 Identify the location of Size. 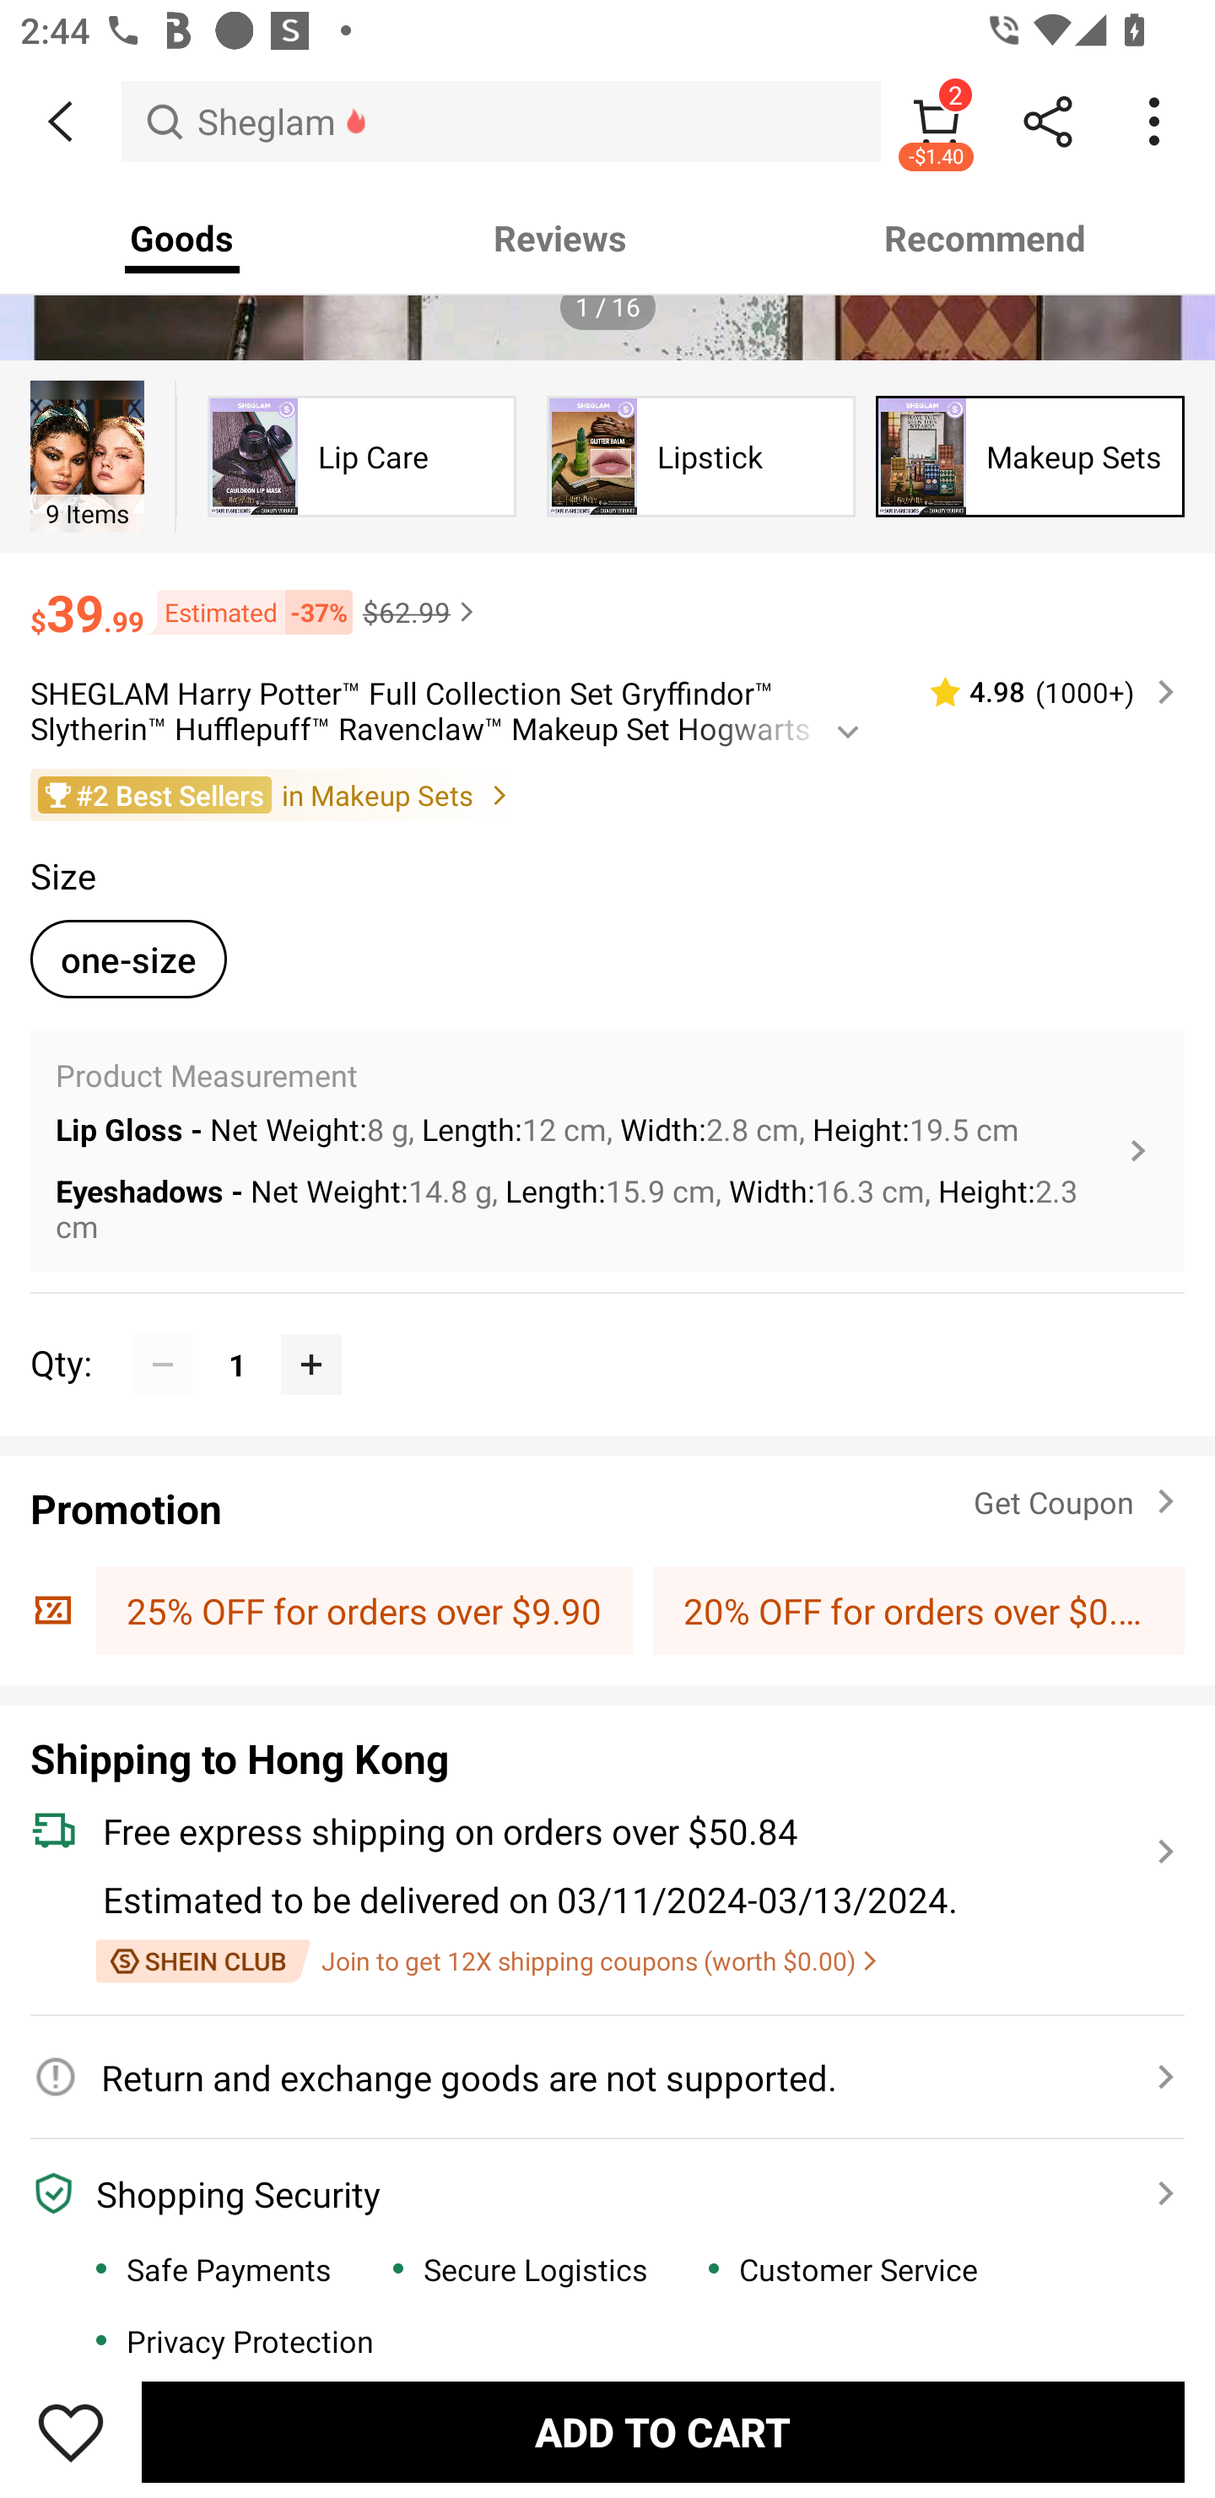
(62, 875).